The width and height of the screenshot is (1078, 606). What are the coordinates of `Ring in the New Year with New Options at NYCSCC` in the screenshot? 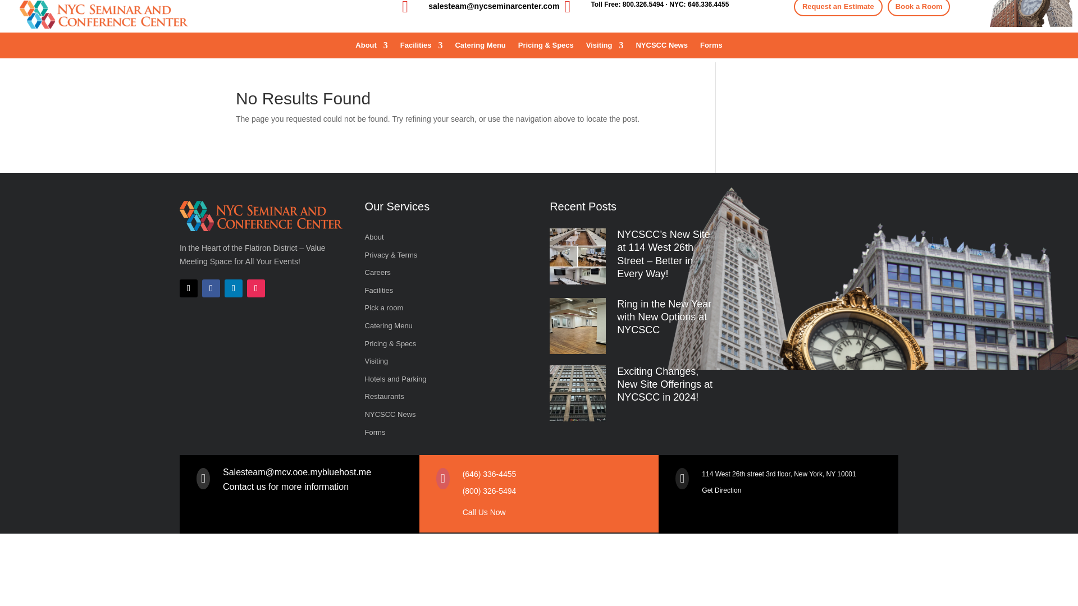 It's located at (664, 318).